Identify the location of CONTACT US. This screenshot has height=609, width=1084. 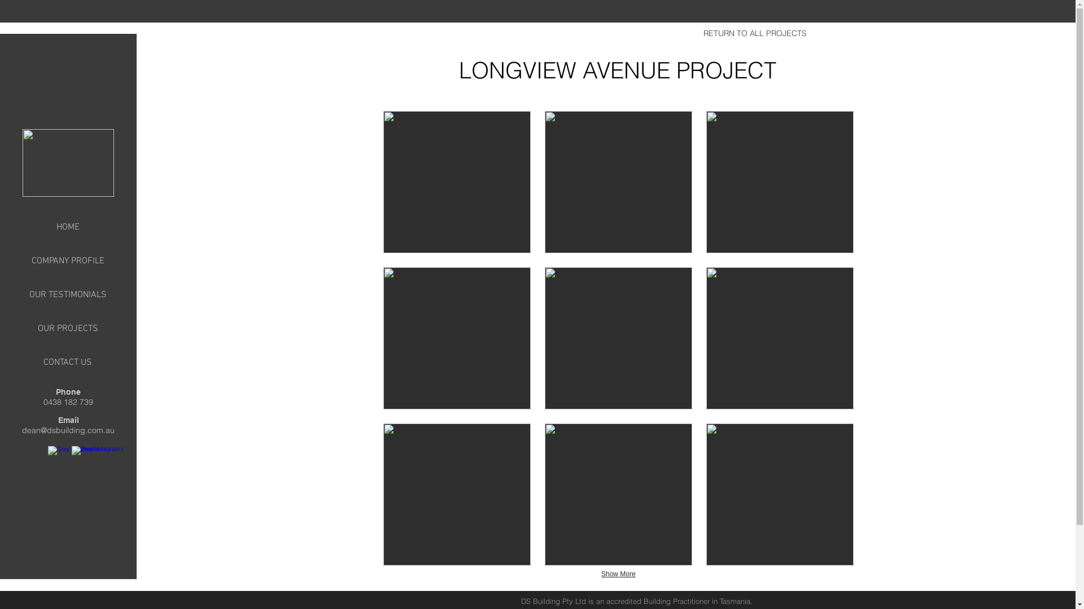
(68, 362).